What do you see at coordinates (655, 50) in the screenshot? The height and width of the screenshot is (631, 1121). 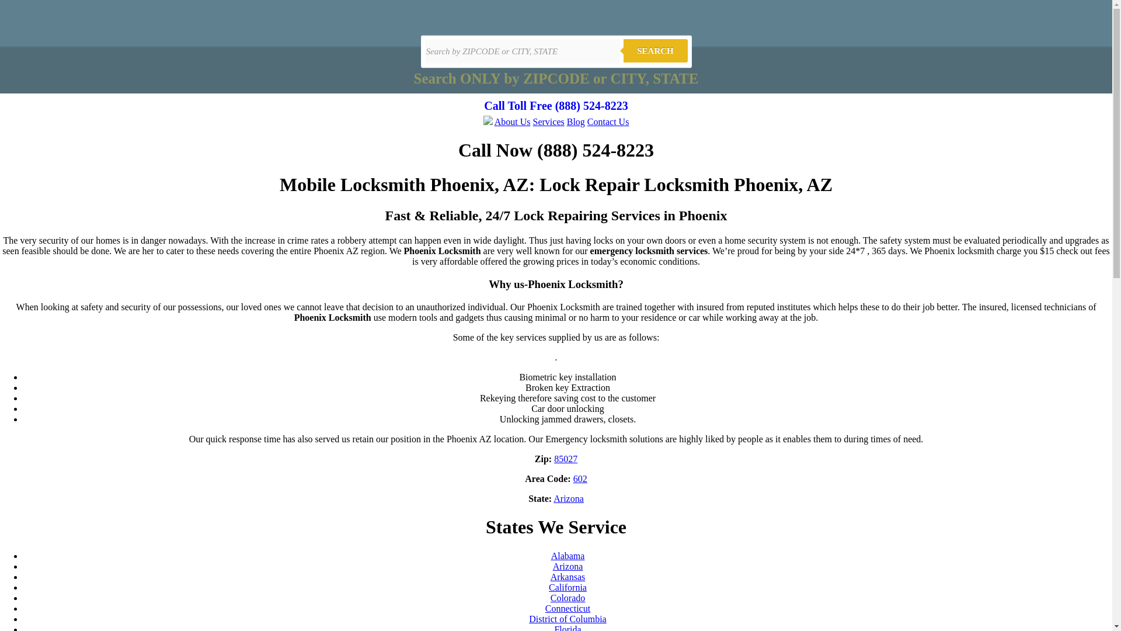 I see `SEARCH` at bounding box center [655, 50].